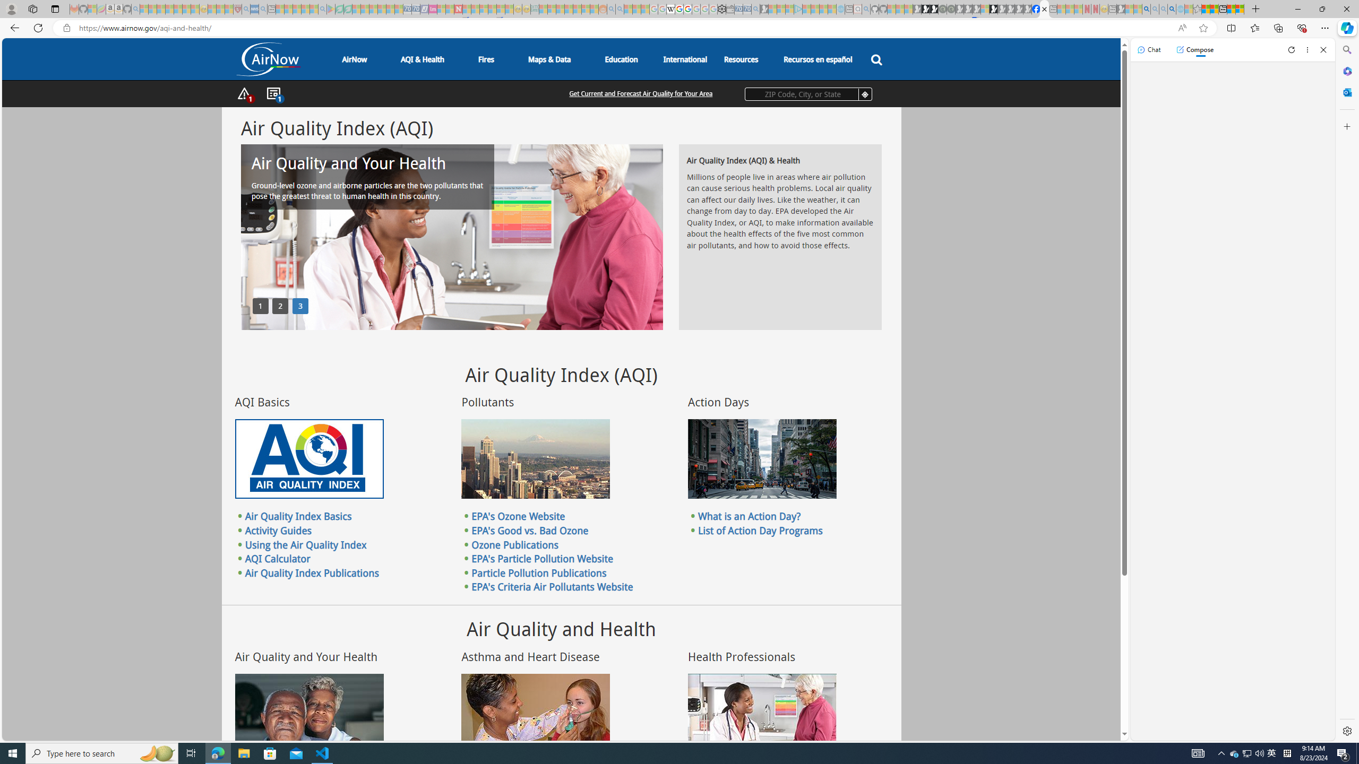 Image resolution: width=1359 pixels, height=764 pixels. Describe the element at coordinates (300, 306) in the screenshot. I see `3` at that location.